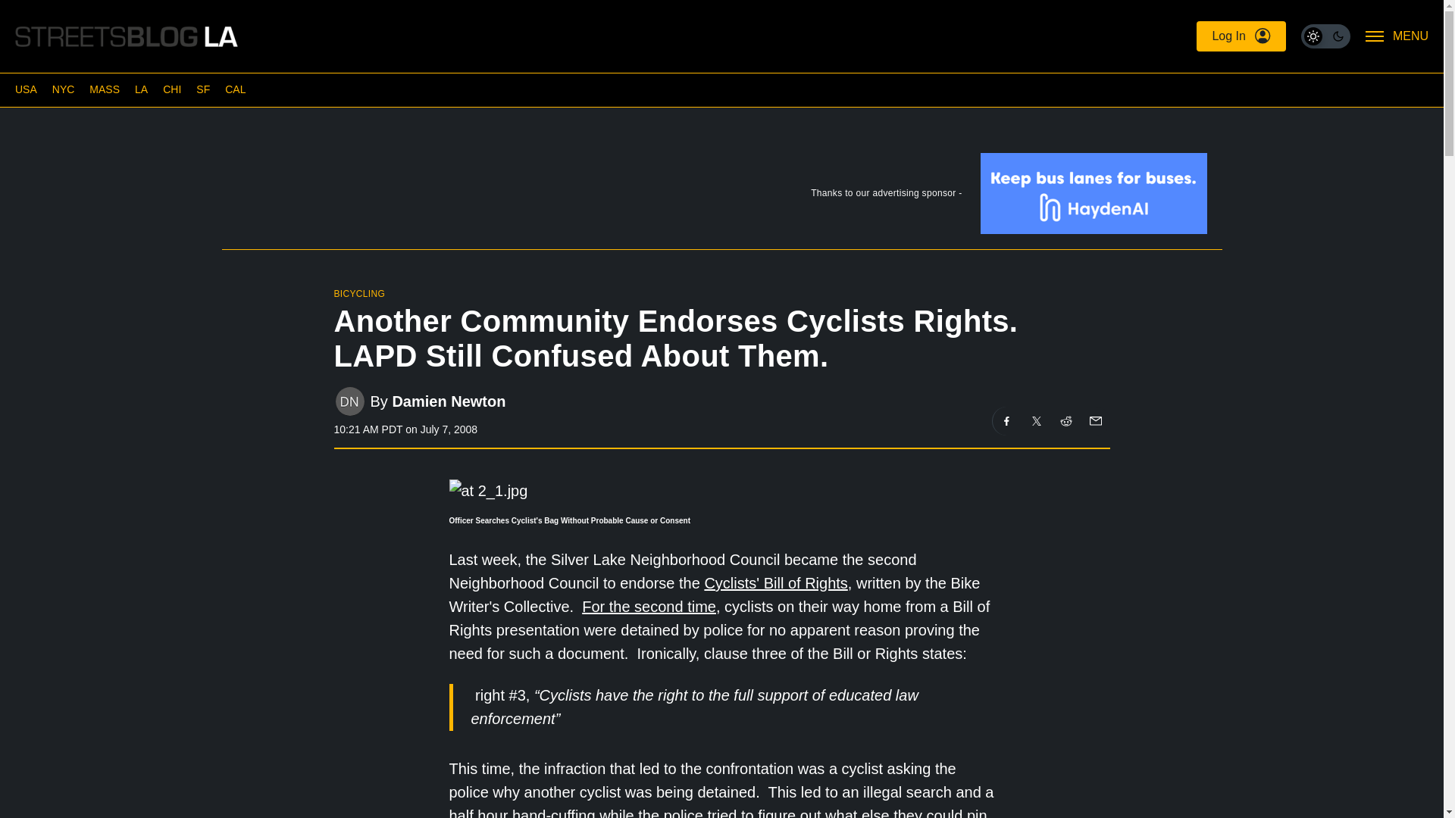 This screenshot has height=818, width=1455. Describe the element at coordinates (721, 196) in the screenshot. I see `Thanks to our advertising sponsor -` at that location.